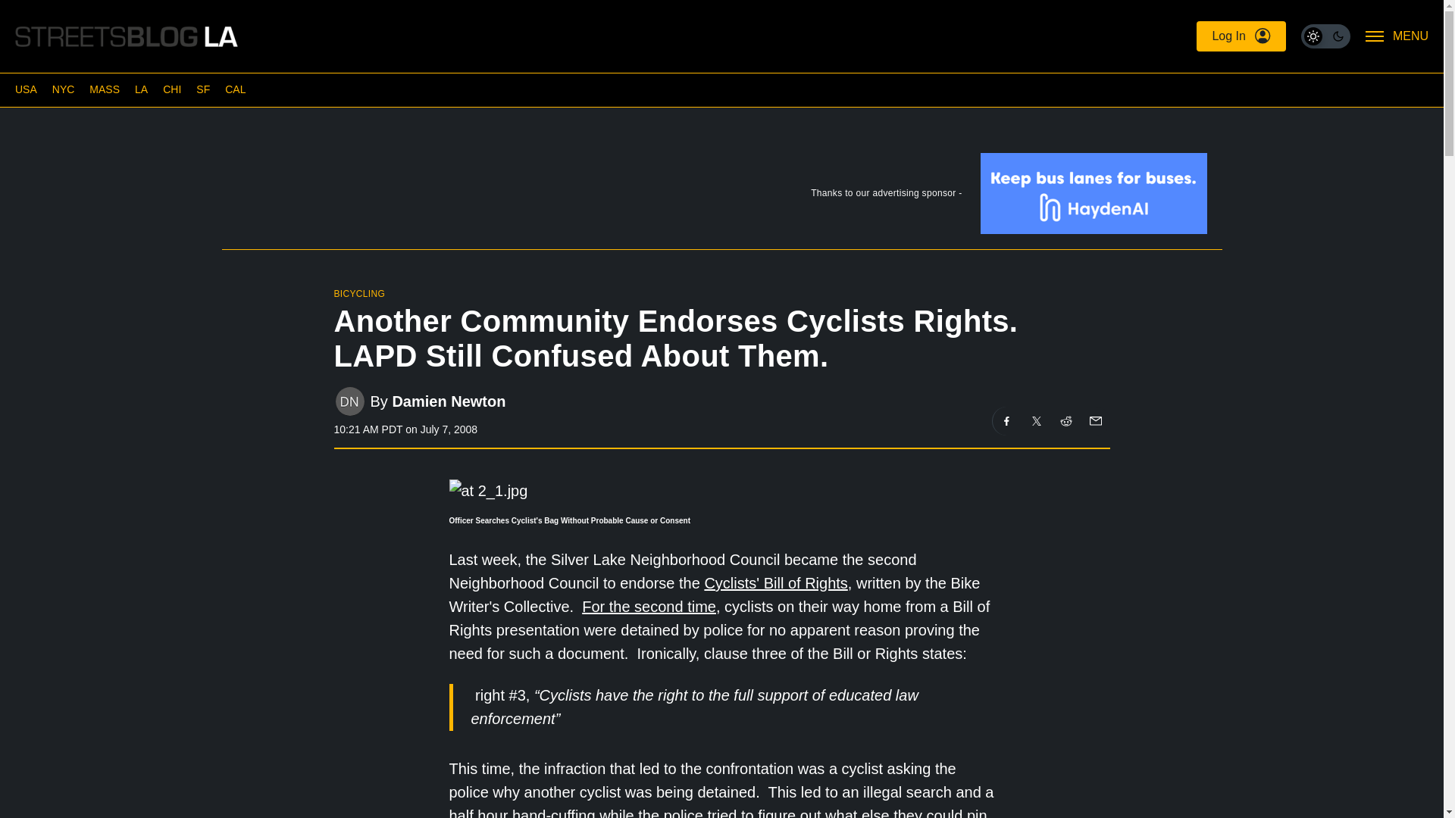 This screenshot has height=818, width=1455. Describe the element at coordinates (721, 196) in the screenshot. I see `Thanks to our advertising sponsor -` at that location.